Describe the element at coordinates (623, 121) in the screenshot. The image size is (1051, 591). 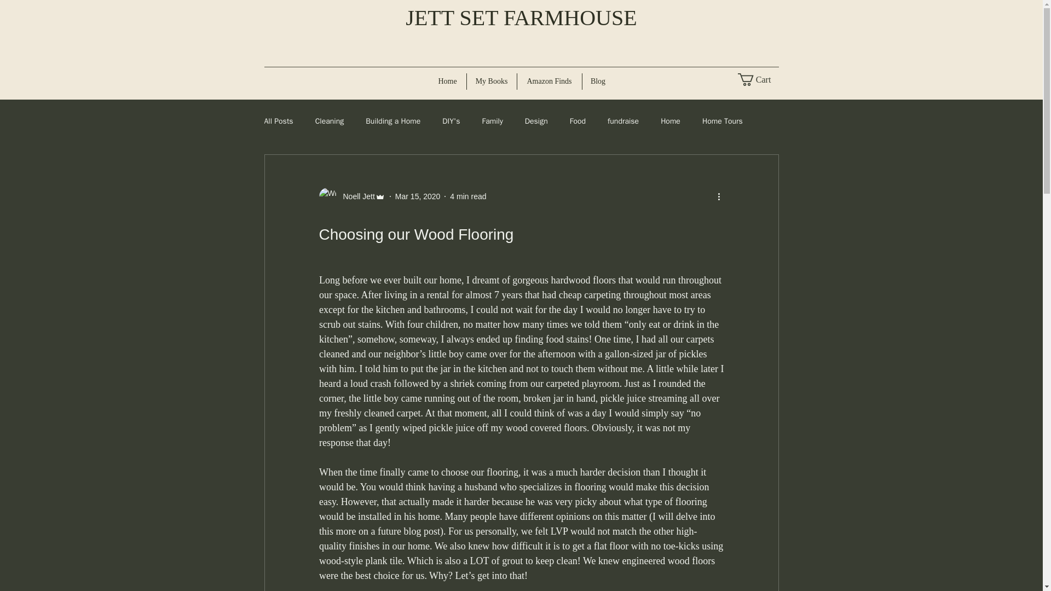
I see `fundraise` at that location.